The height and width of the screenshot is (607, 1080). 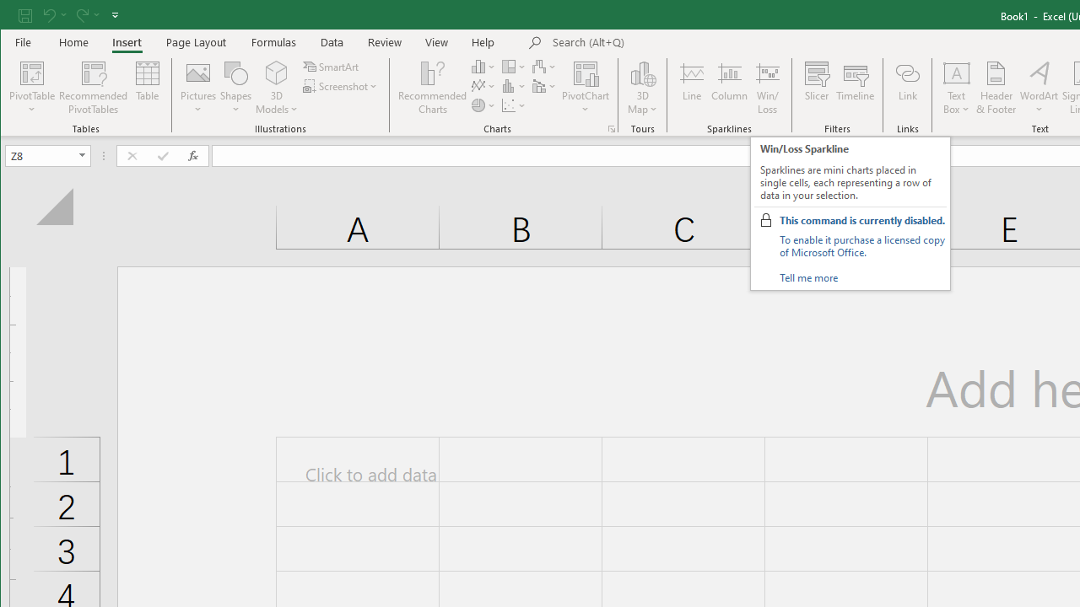 I want to click on 3D Models, so click(x=277, y=88).